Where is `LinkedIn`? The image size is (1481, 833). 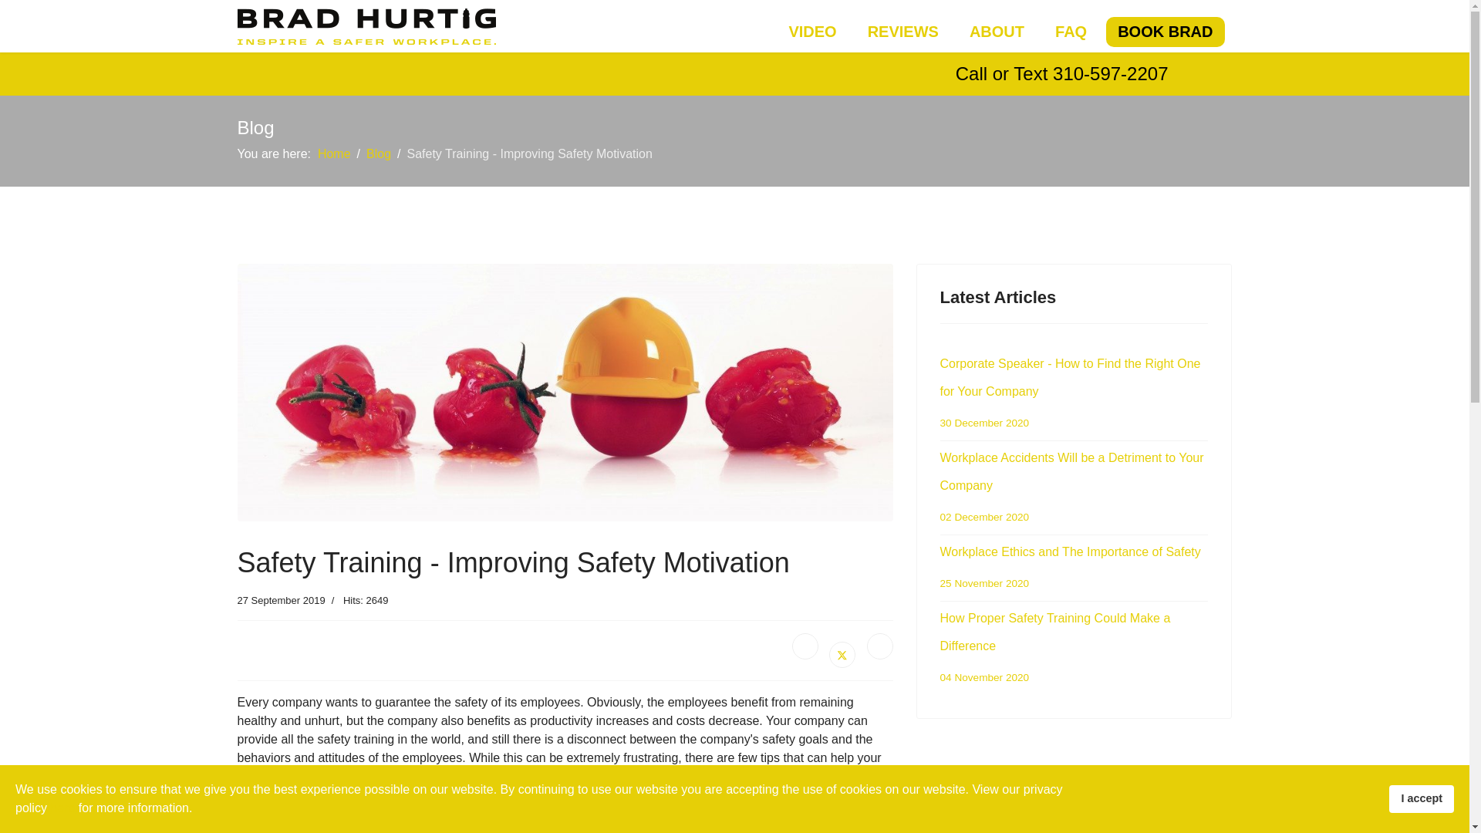 LinkedIn is located at coordinates (879, 646).